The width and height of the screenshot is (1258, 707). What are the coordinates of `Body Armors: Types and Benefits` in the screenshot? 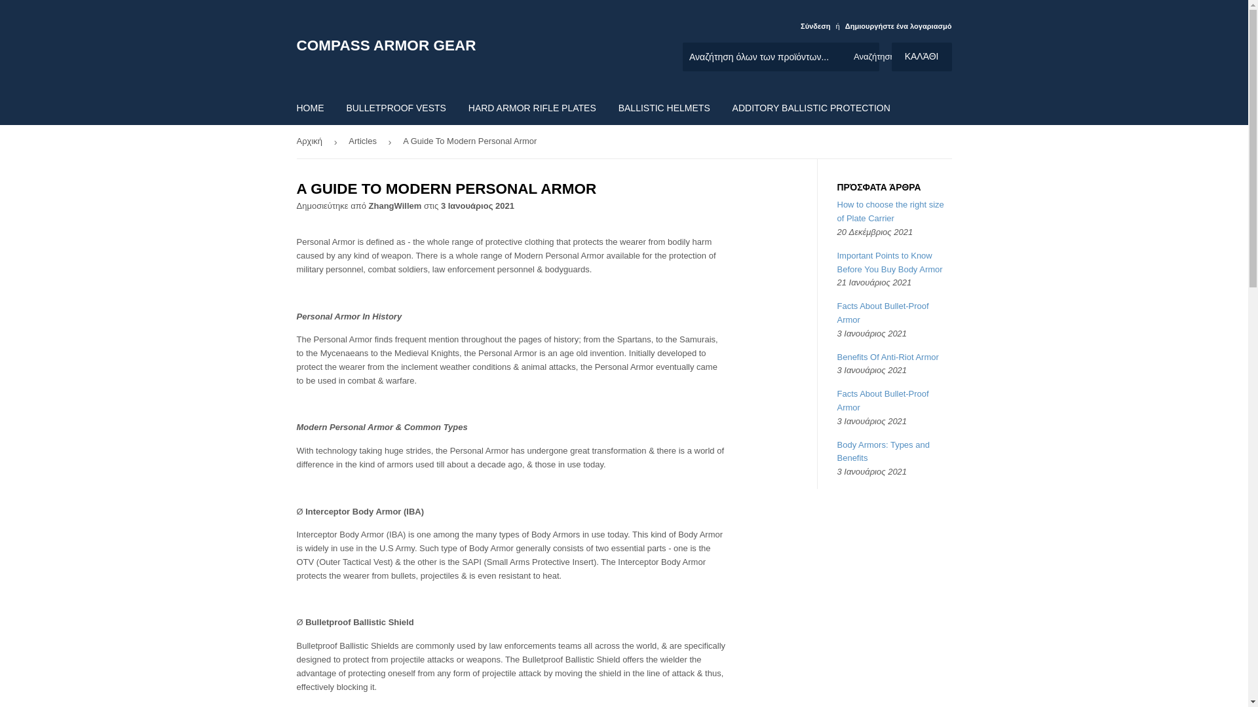 It's located at (883, 452).